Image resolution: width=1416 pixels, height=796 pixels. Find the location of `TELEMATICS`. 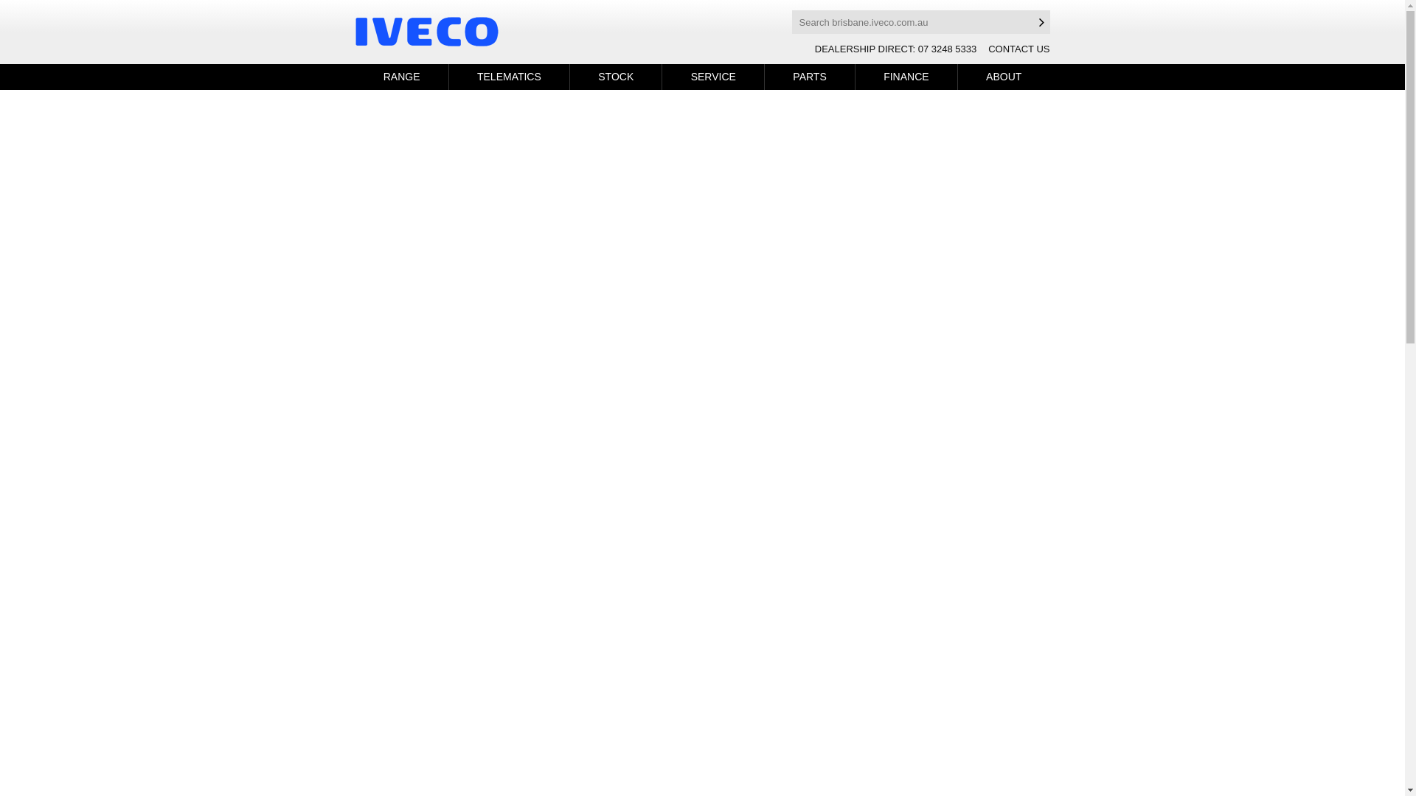

TELEMATICS is located at coordinates (509, 77).